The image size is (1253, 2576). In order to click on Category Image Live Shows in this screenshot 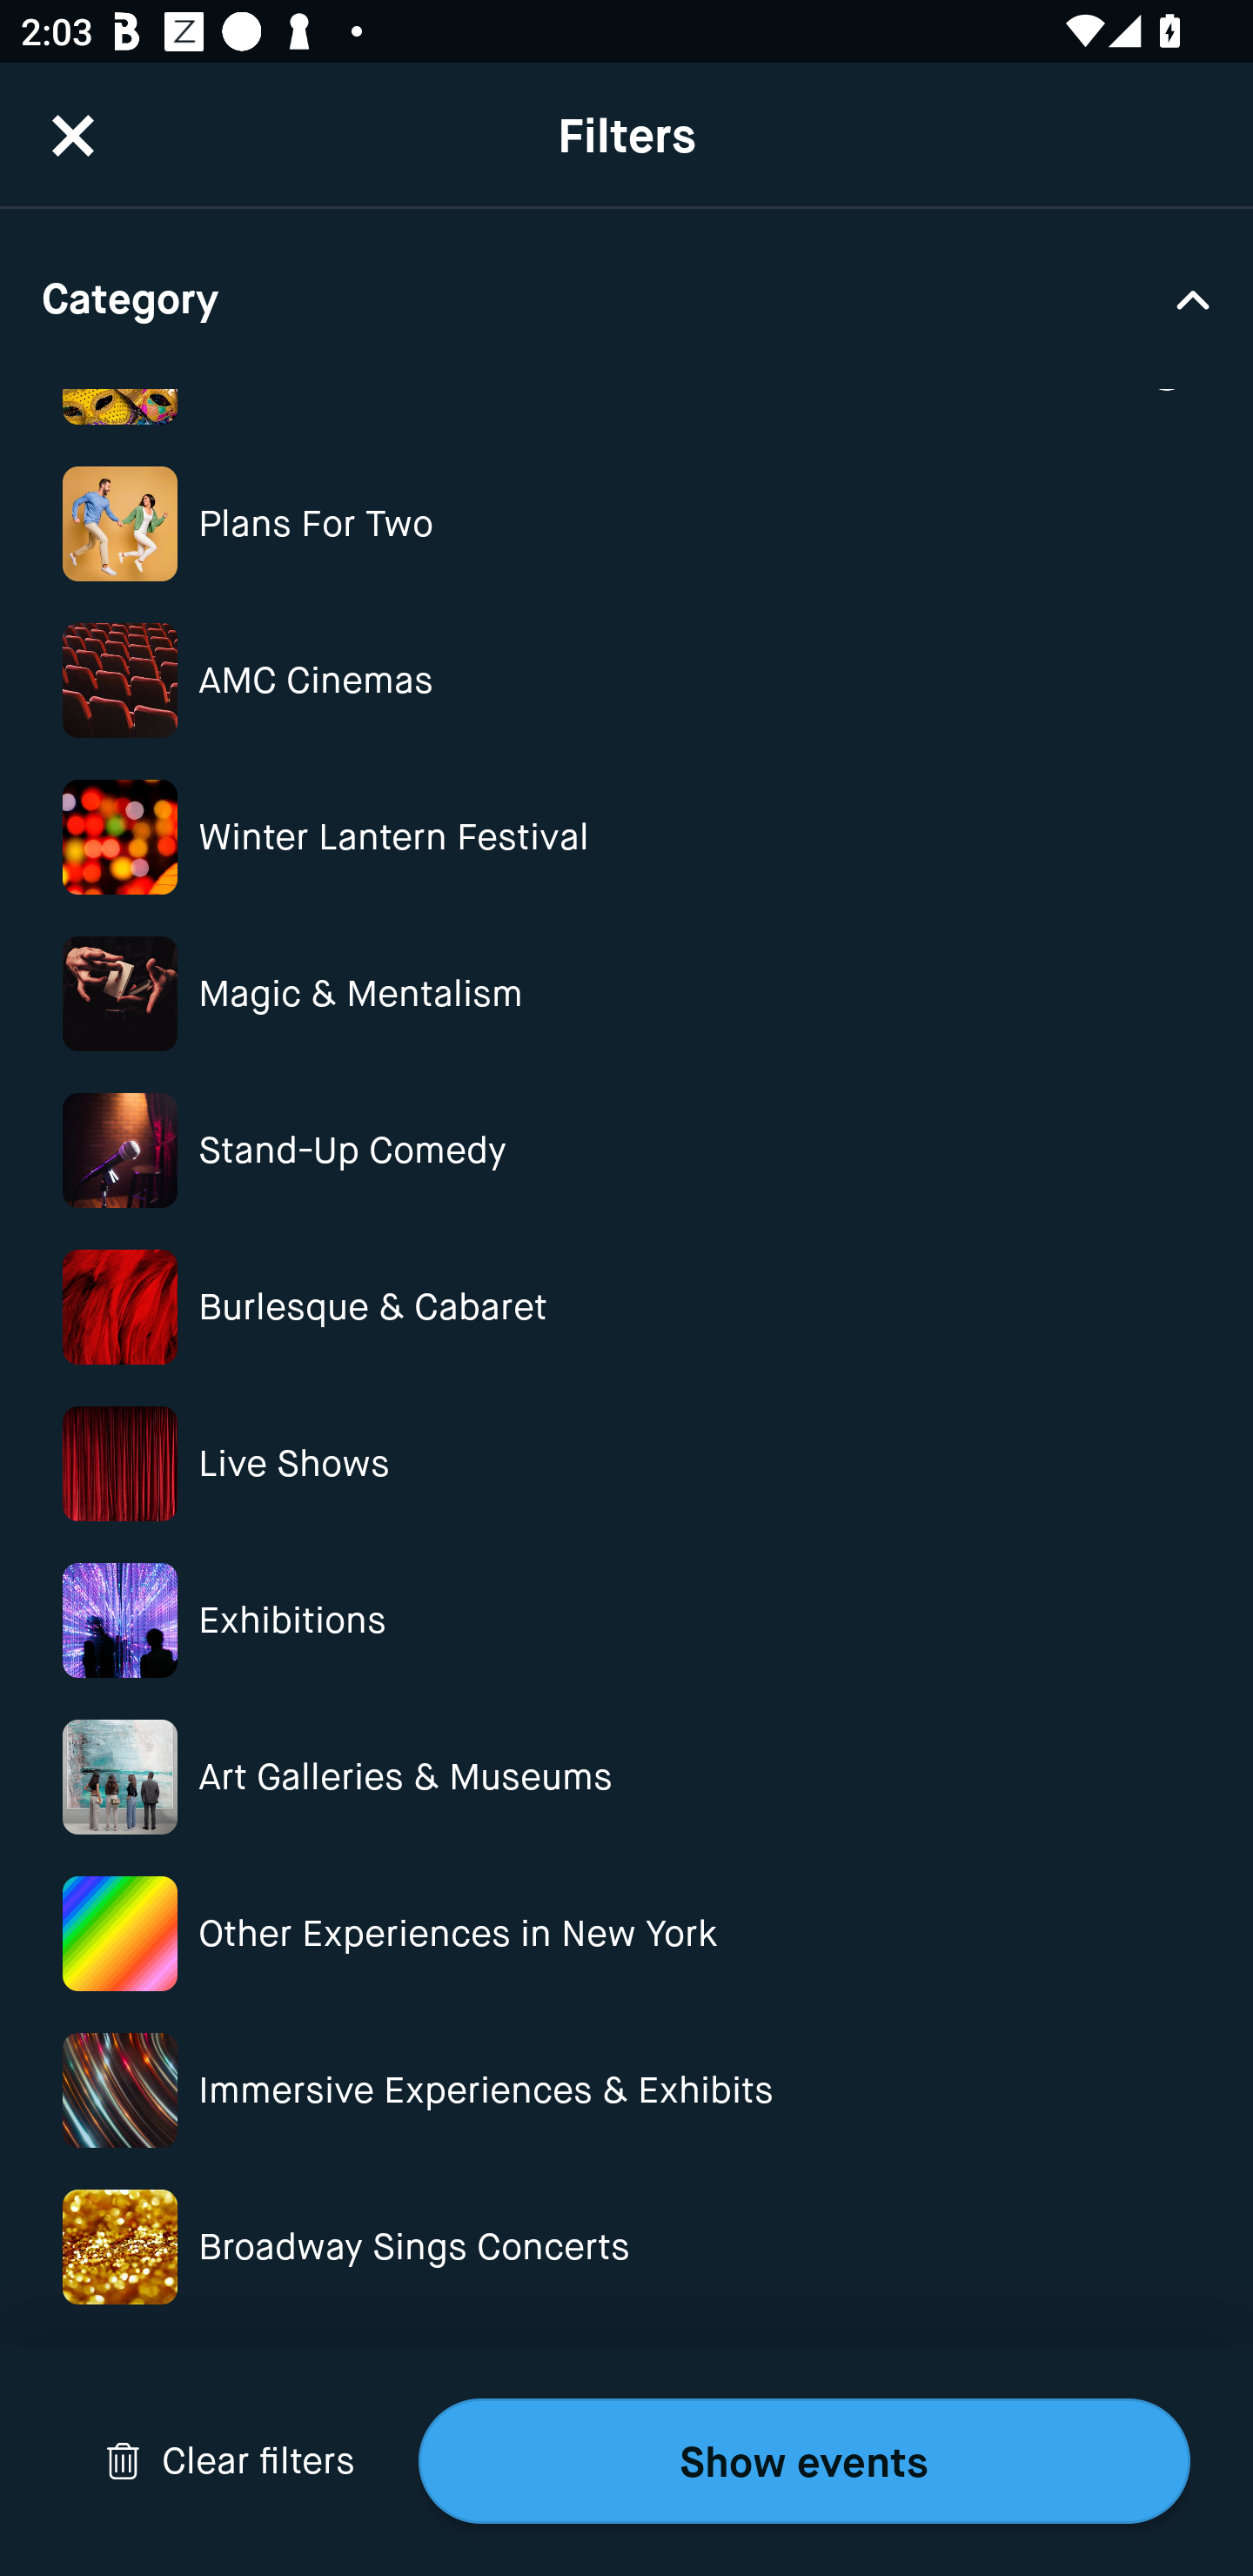, I will do `click(626, 1464)`.